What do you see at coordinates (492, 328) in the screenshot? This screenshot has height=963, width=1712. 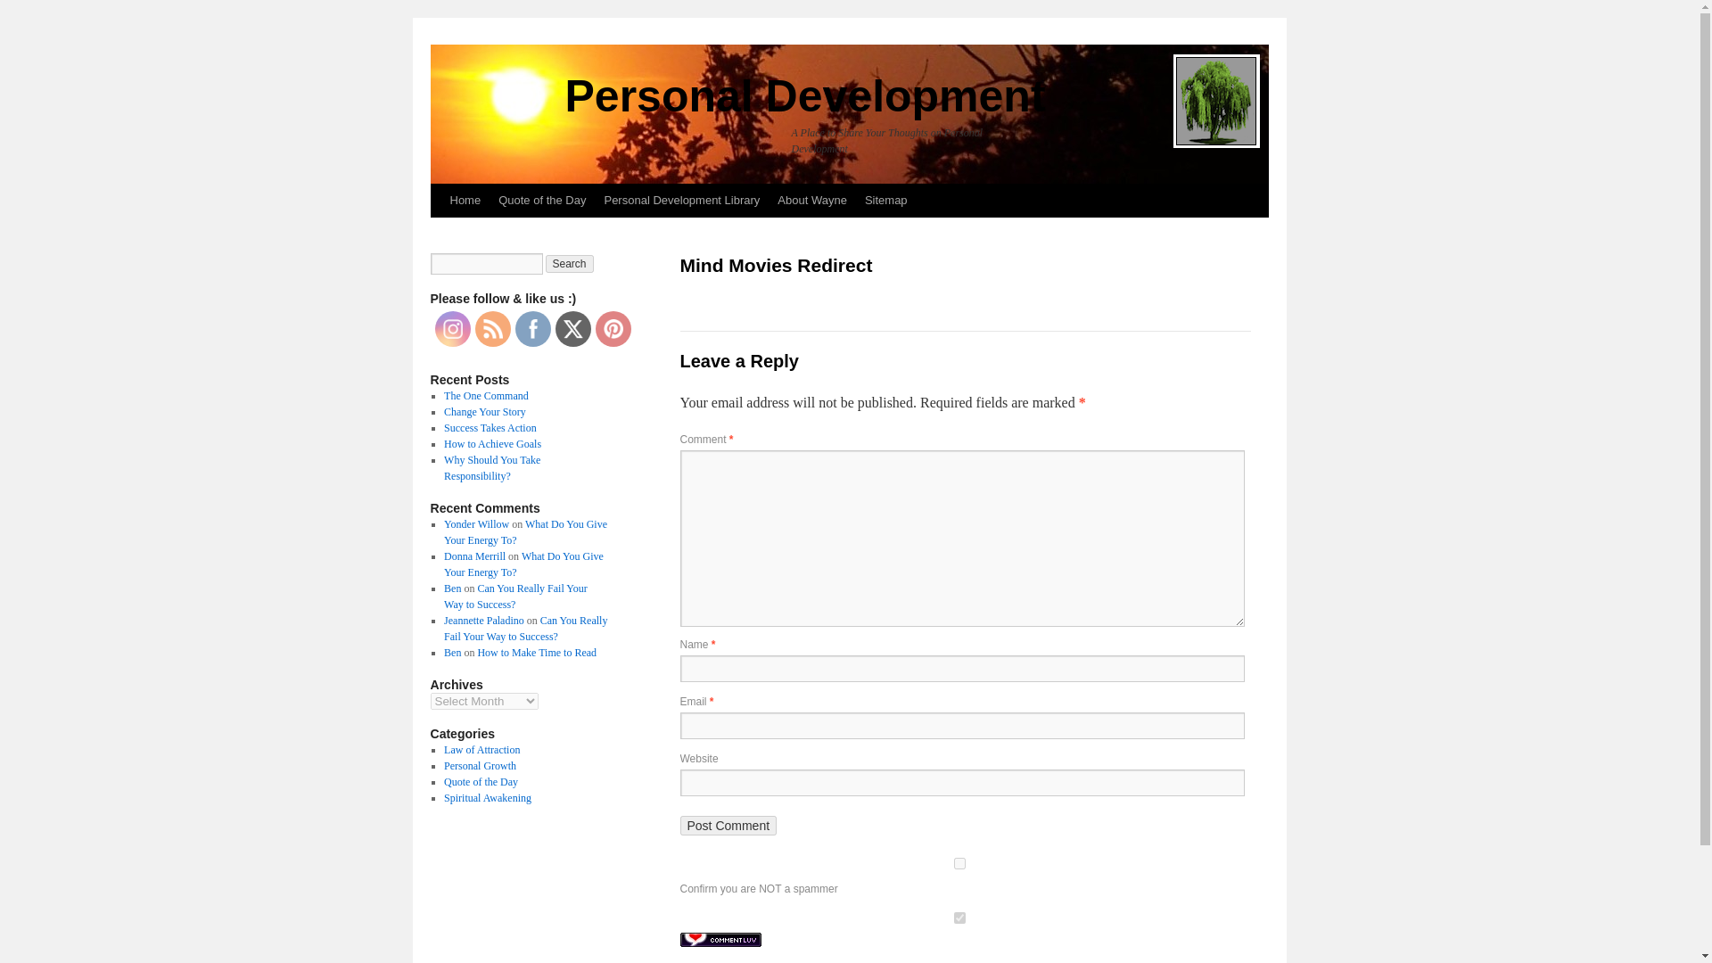 I see `RSS` at bounding box center [492, 328].